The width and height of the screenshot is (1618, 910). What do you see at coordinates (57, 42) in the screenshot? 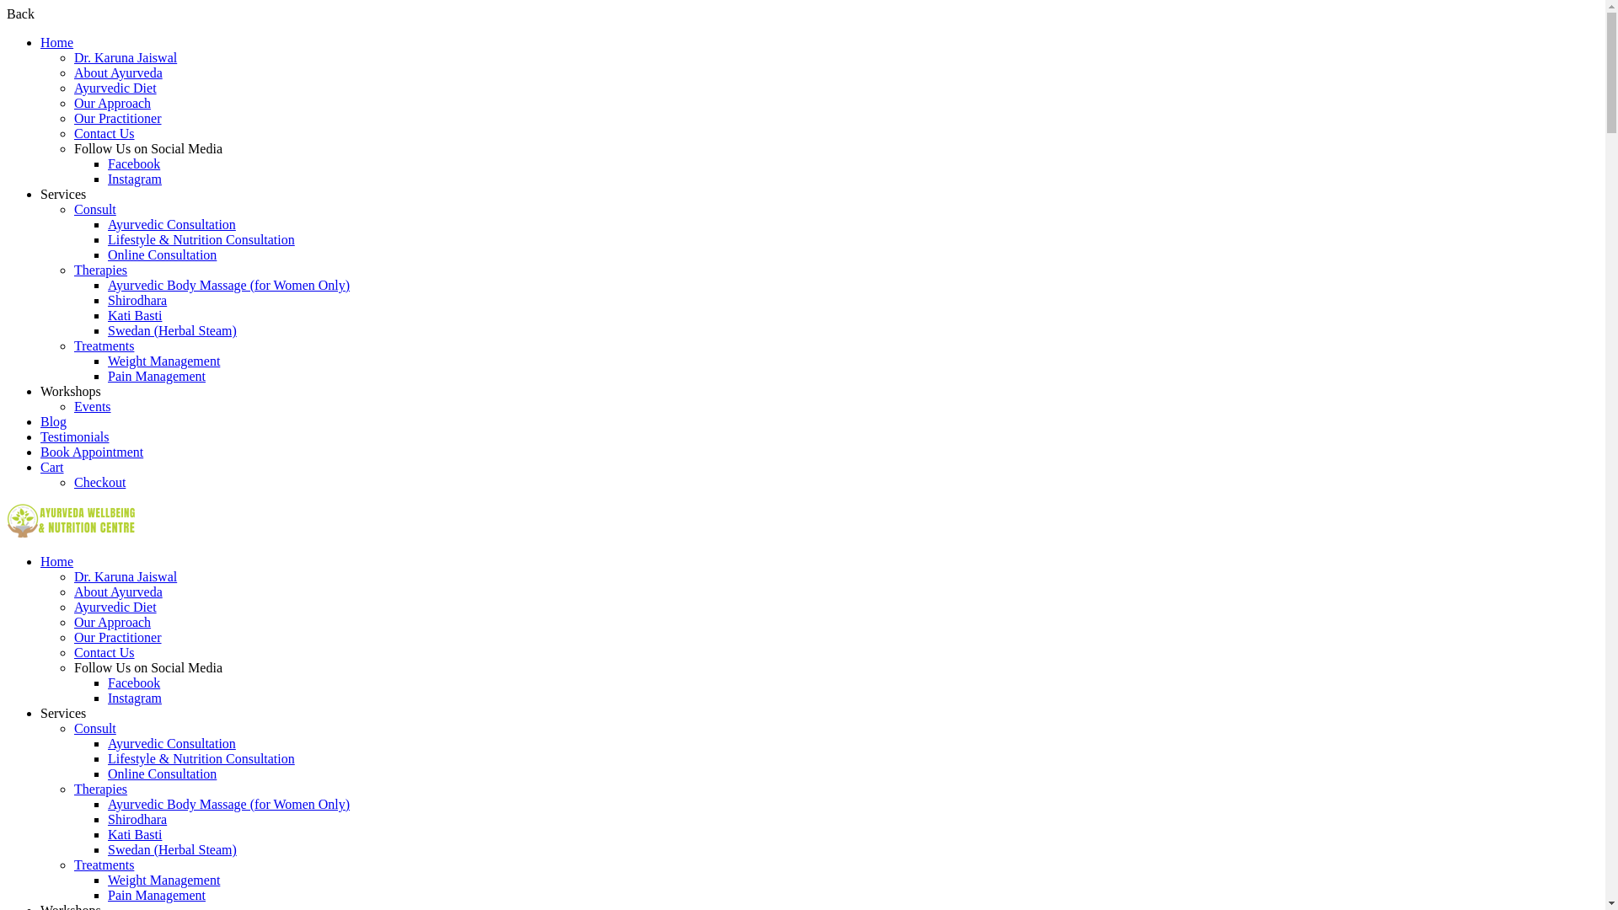
I see `Home` at bounding box center [57, 42].